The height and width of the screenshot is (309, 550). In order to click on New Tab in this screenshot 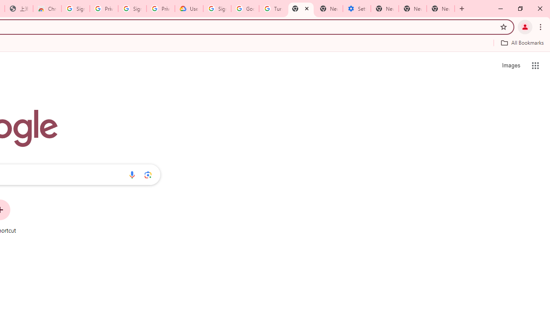, I will do `click(301, 9)`.